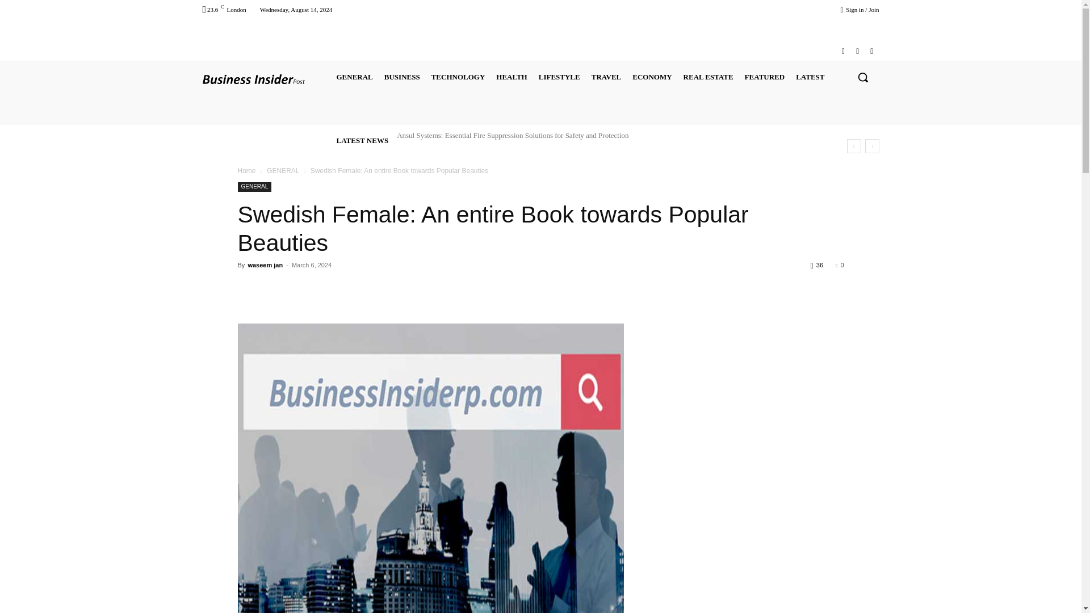  I want to click on ECONOMY, so click(652, 77).